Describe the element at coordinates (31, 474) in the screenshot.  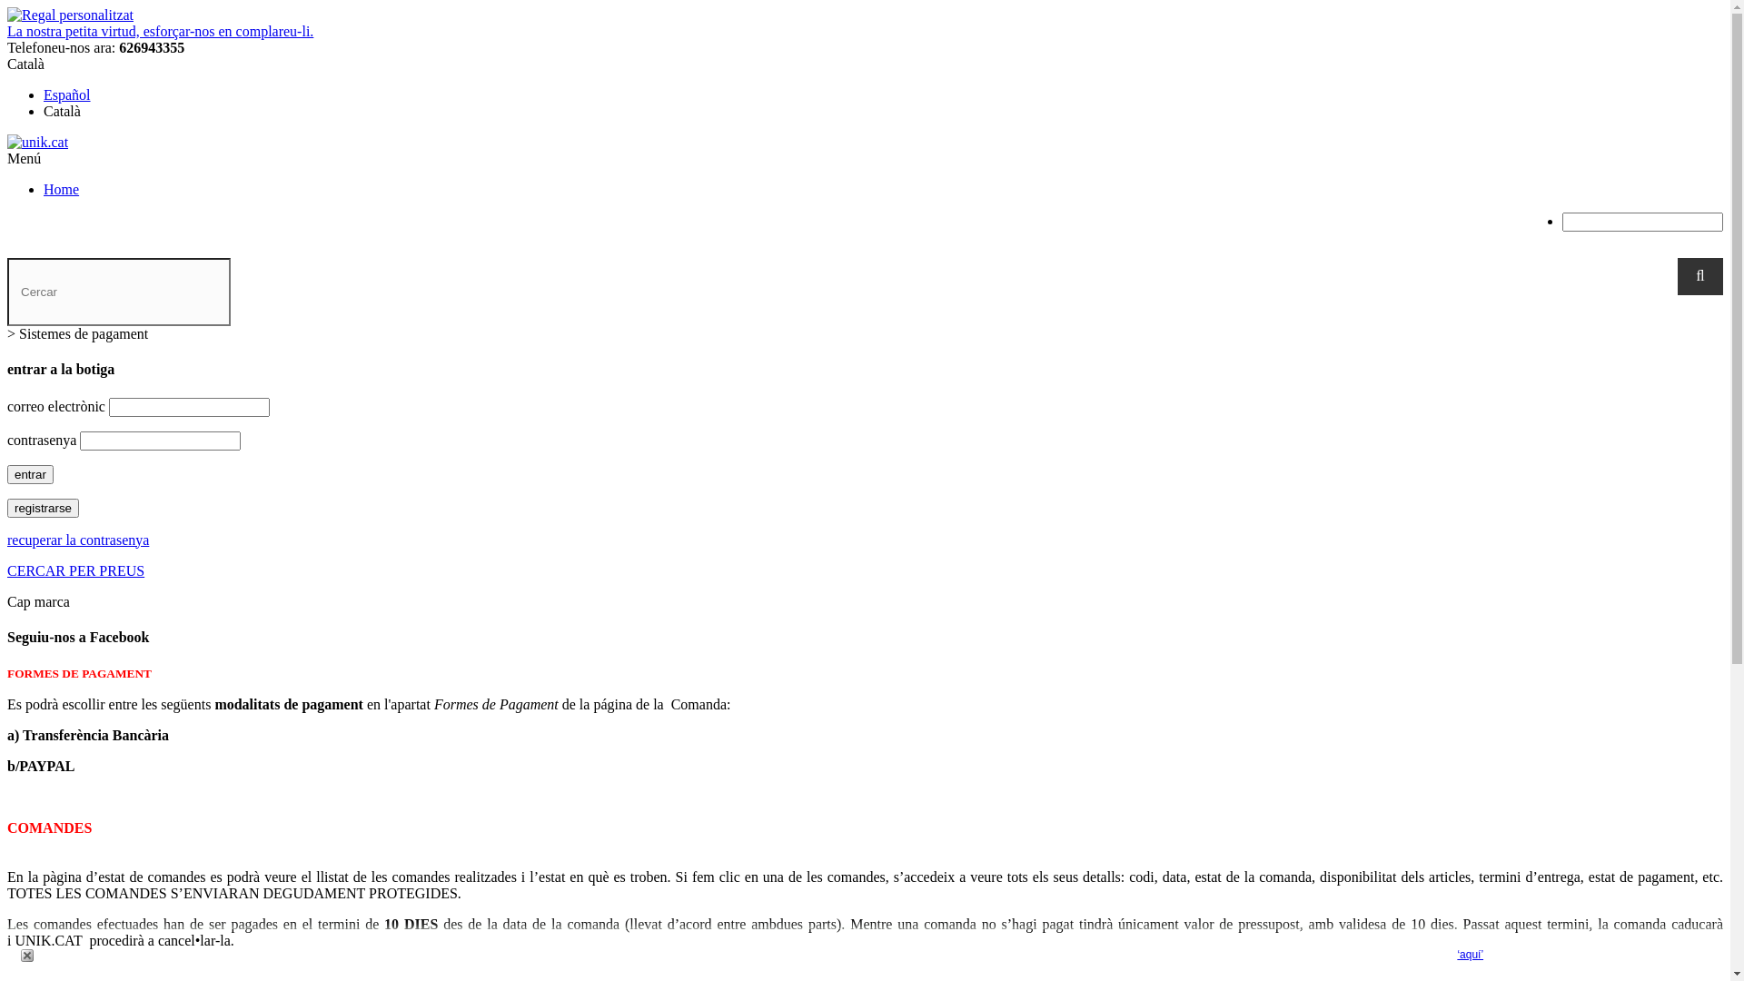
I see `entrar` at that location.